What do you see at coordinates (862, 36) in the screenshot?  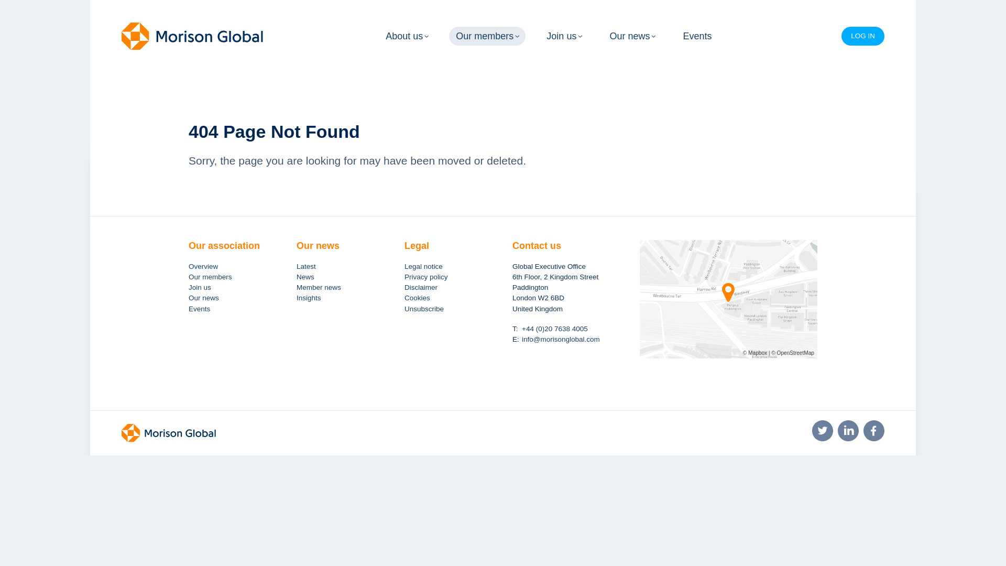 I see `LOG IN` at bounding box center [862, 36].